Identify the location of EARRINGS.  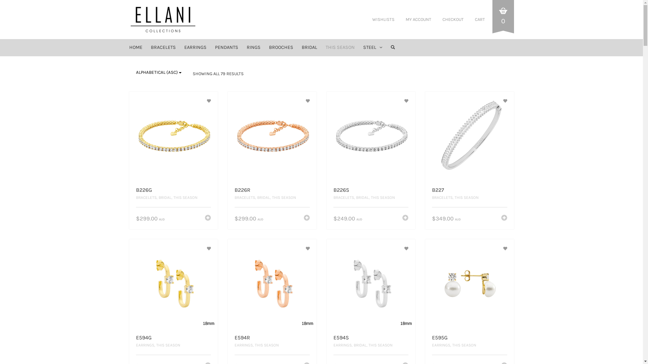
(342, 345).